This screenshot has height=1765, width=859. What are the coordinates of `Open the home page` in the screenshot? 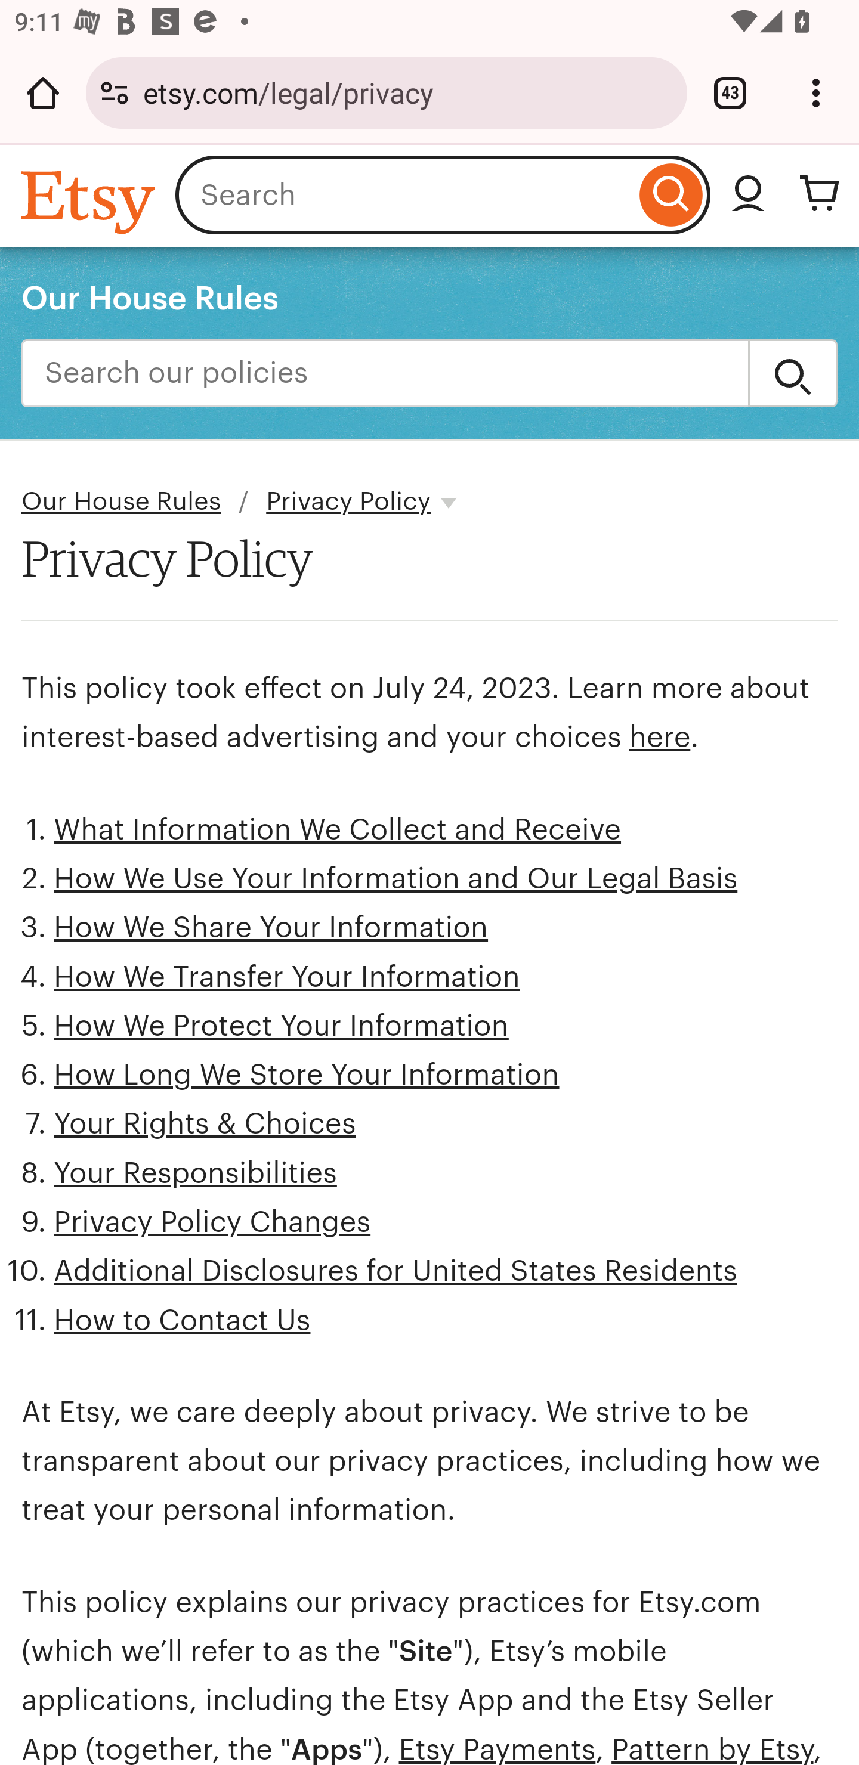 It's located at (43, 92).